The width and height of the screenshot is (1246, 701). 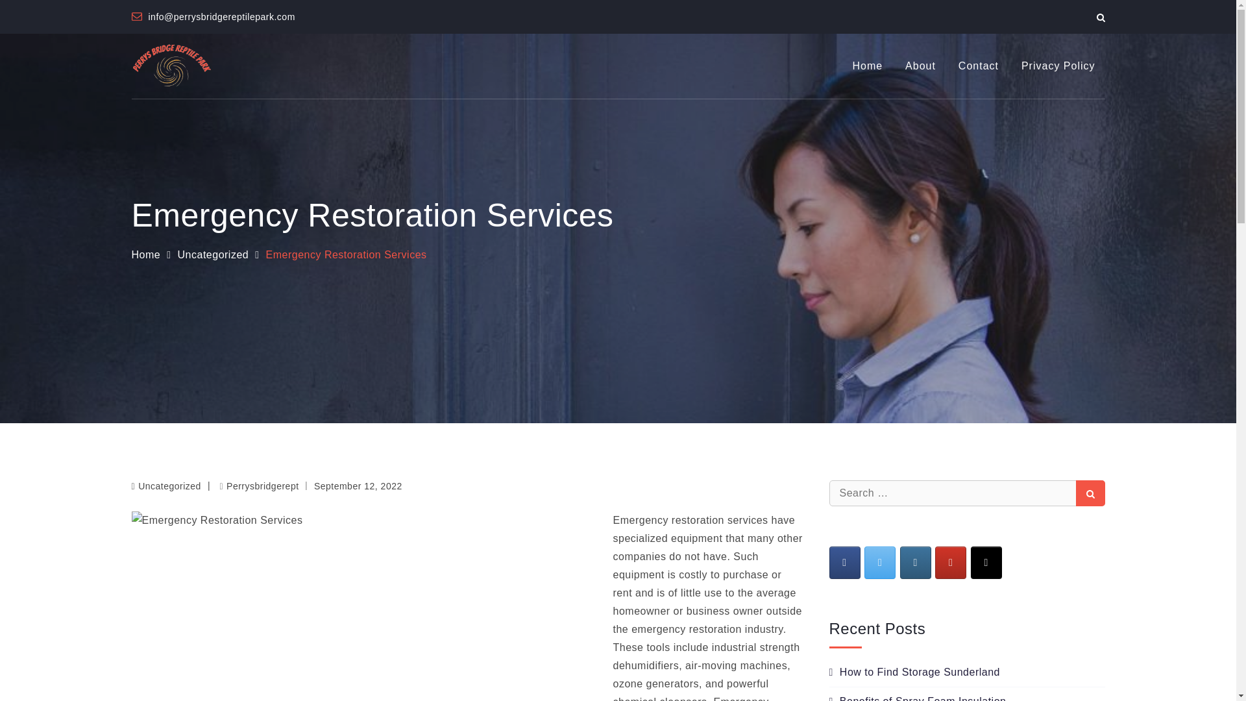 What do you see at coordinates (845, 563) in the screenshot?
I see `Perrys Bridge Reptile Park on Facebook` at bounding box center [845, 563].